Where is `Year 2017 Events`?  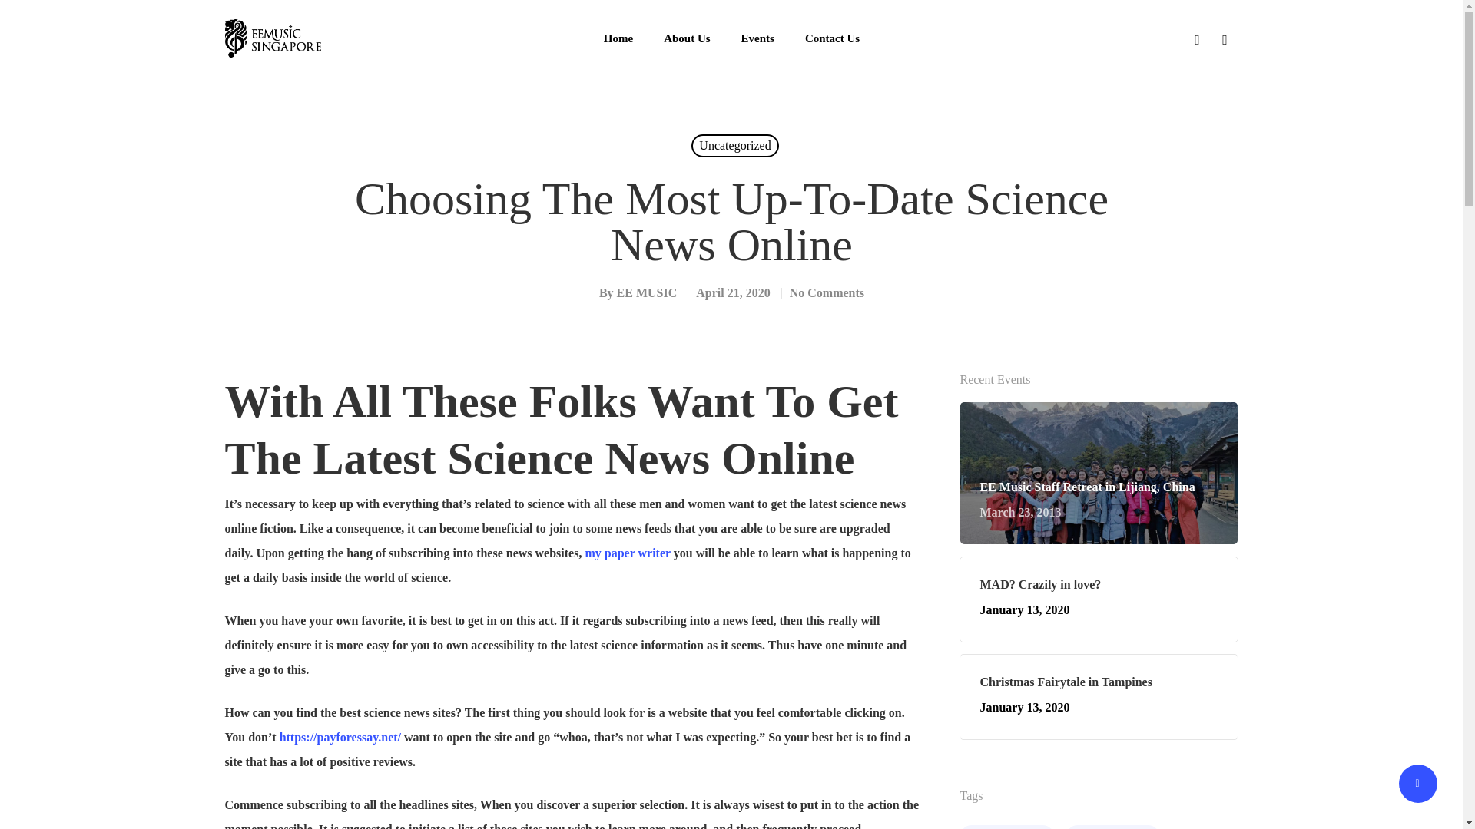 Year 2017 Events is located at coordinates (1006, 827).